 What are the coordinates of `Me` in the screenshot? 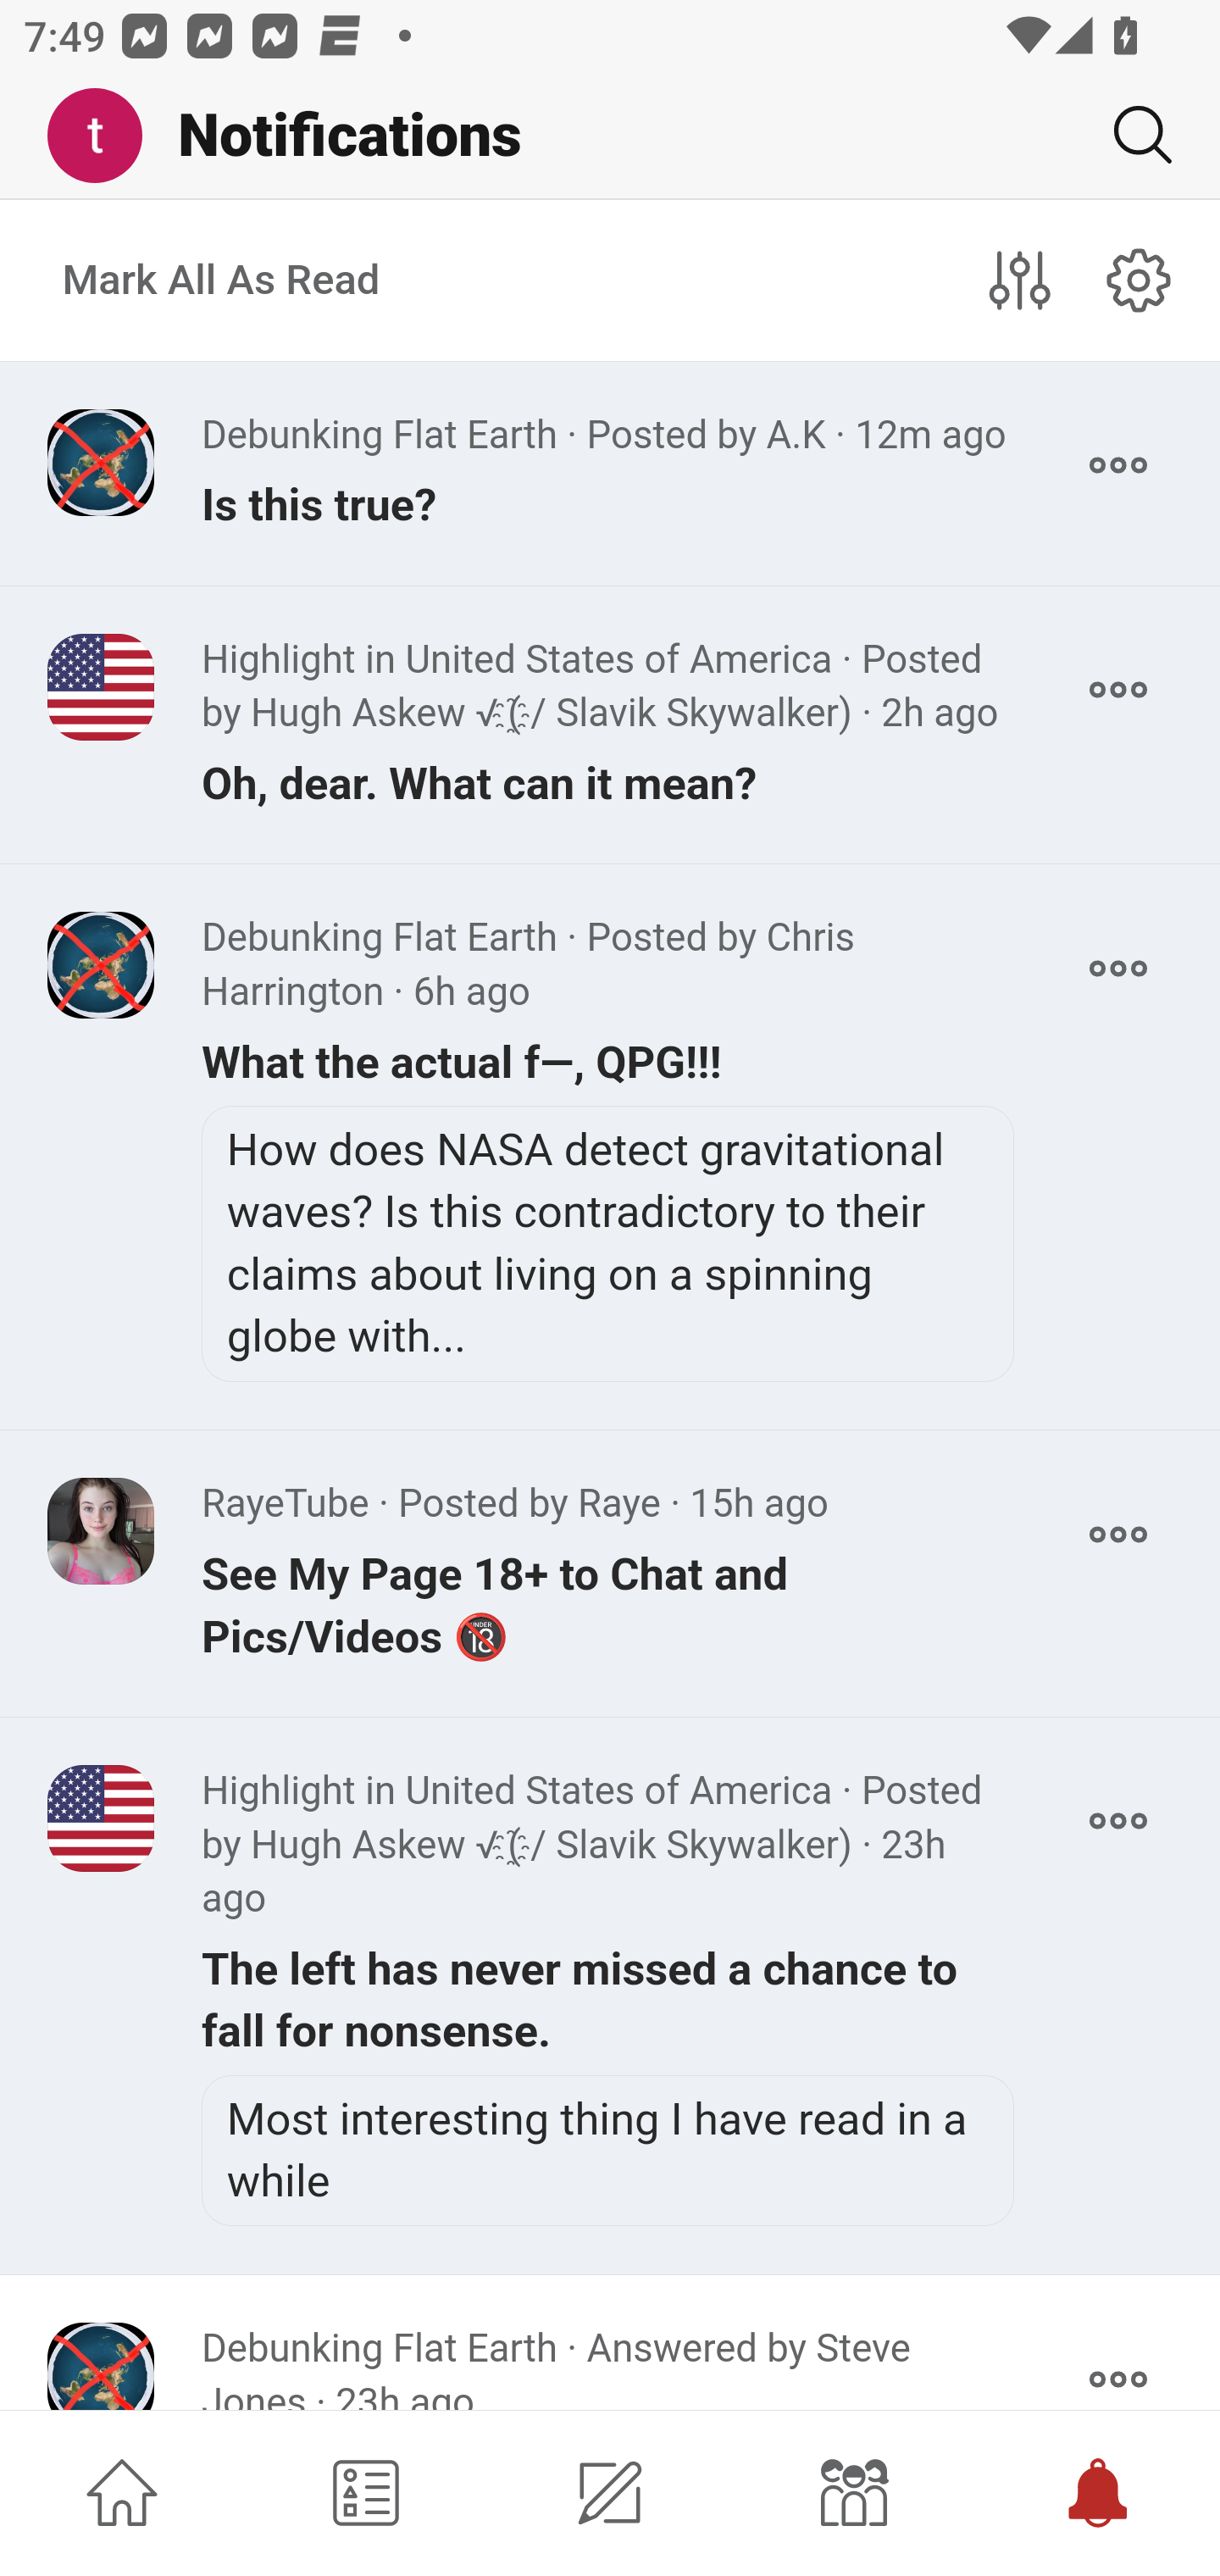 It's located at (107, 136).